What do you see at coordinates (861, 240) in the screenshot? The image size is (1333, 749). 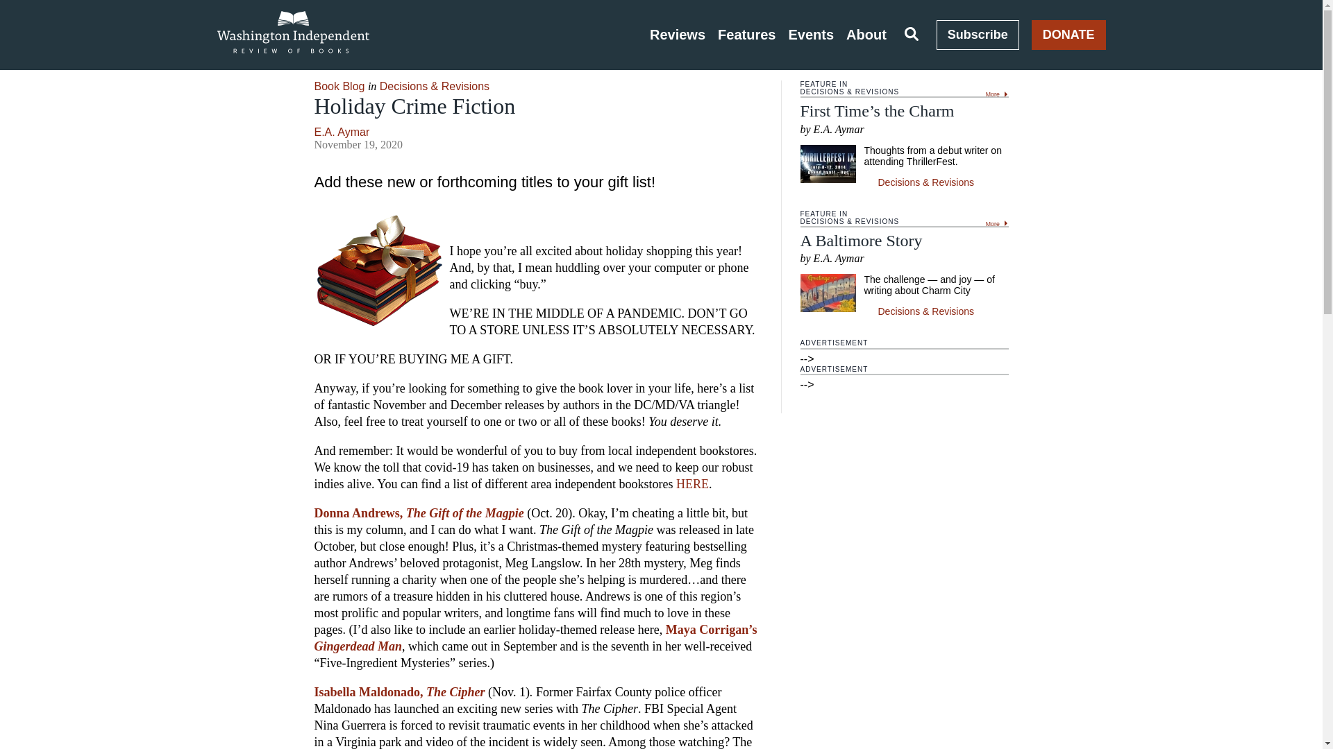 I see `A Baltimore Story` at bounding box center [861, 240].